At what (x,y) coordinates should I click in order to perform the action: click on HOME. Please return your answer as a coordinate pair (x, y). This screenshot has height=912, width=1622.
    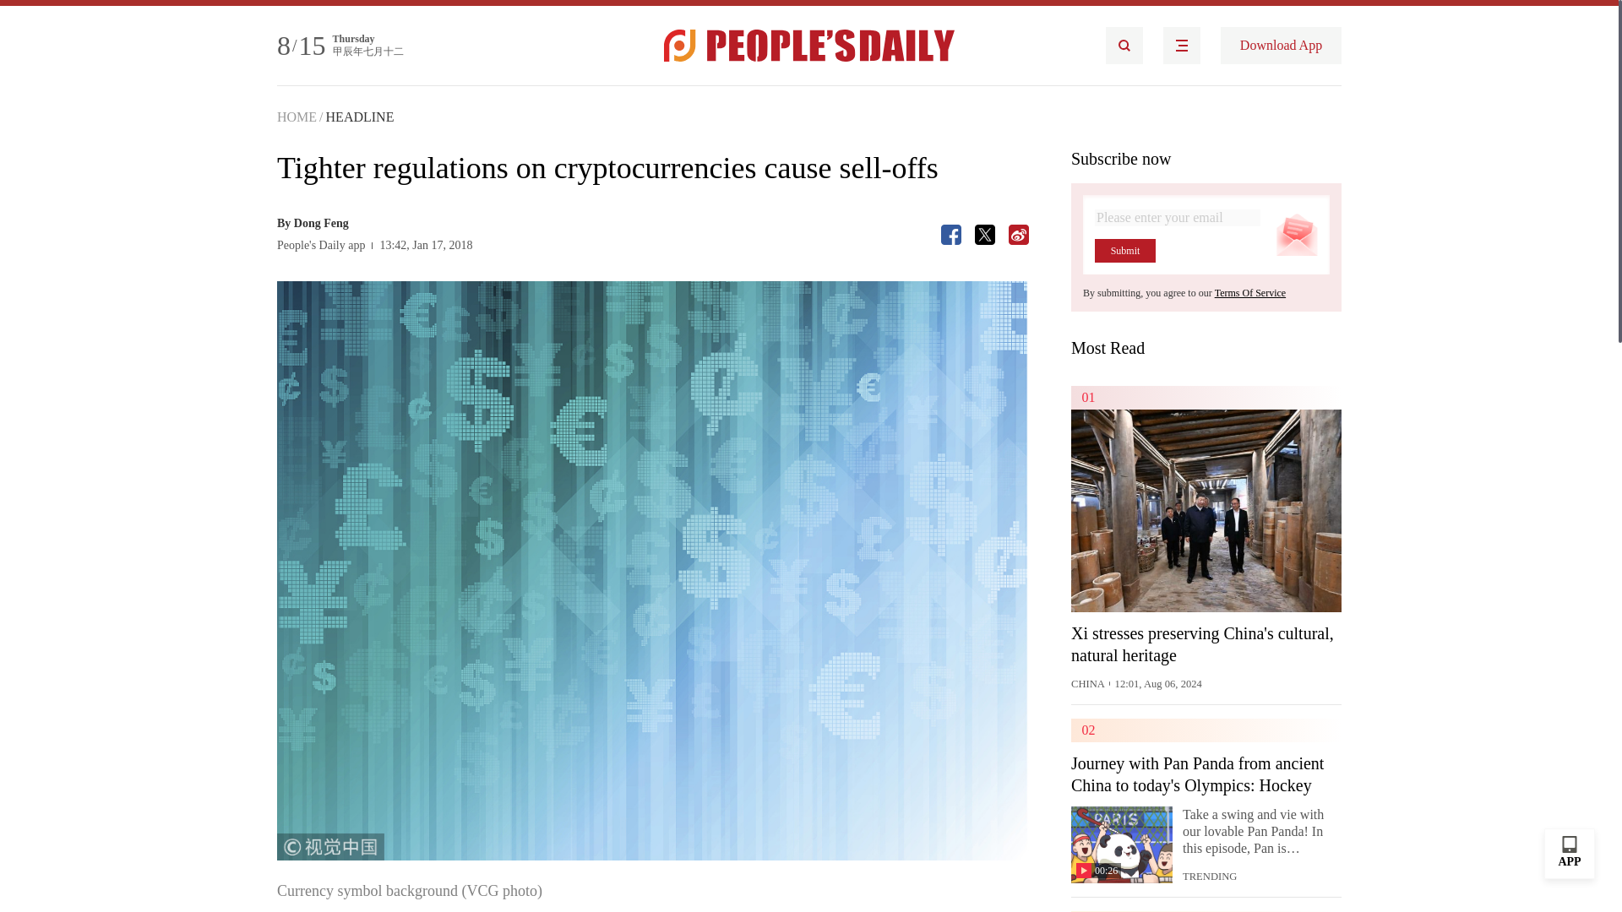
    Looking at the image, I should click on (297, 117).